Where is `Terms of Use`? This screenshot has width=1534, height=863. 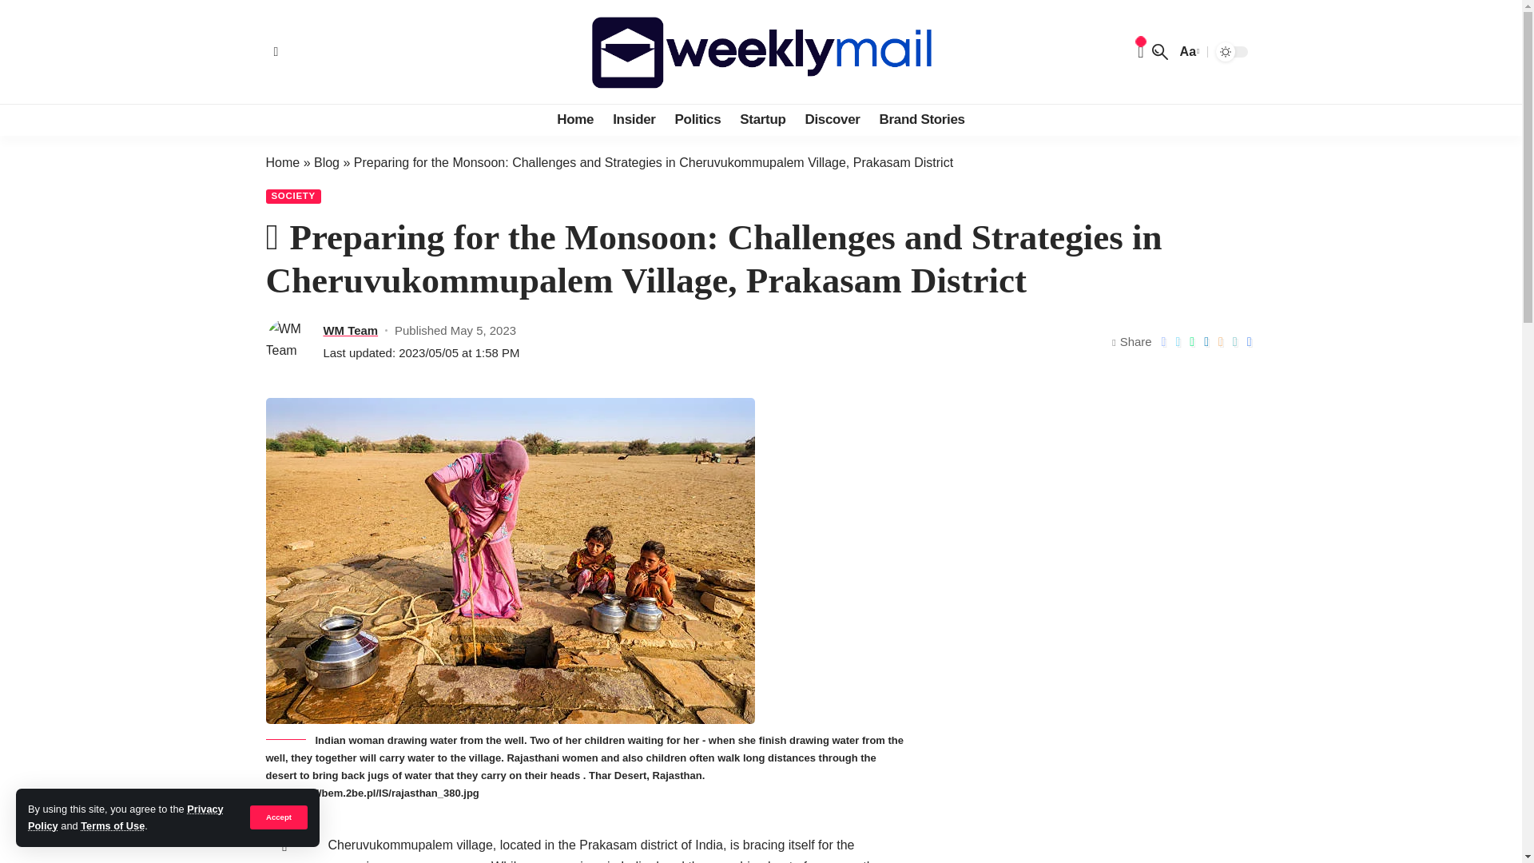
Terms of Use is located at coordinates (112, 826).